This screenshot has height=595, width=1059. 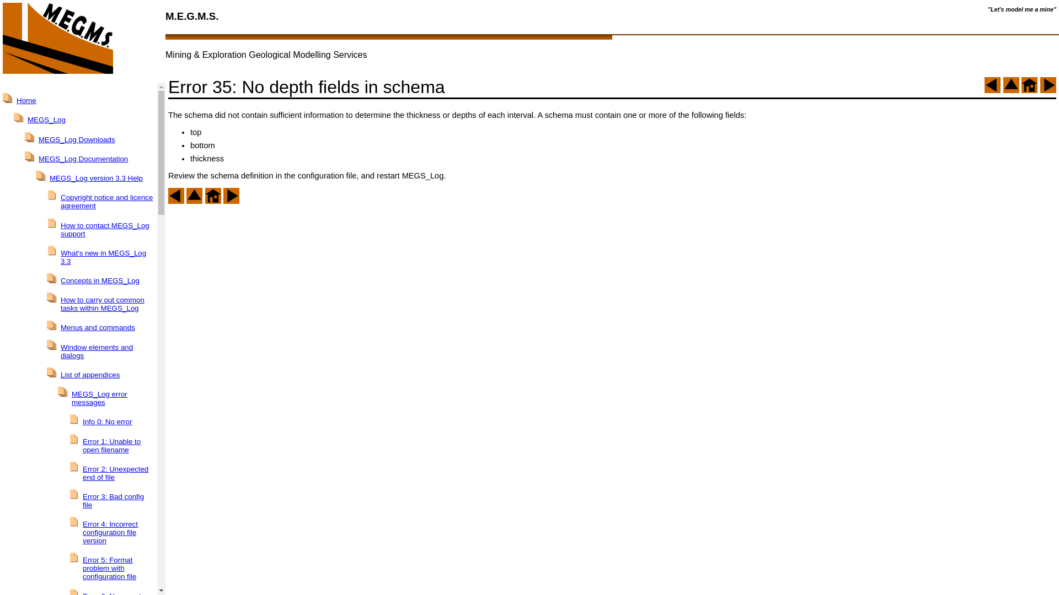 I want to click on MEGMS logo - go to the home page, so click(x=83, y=39).